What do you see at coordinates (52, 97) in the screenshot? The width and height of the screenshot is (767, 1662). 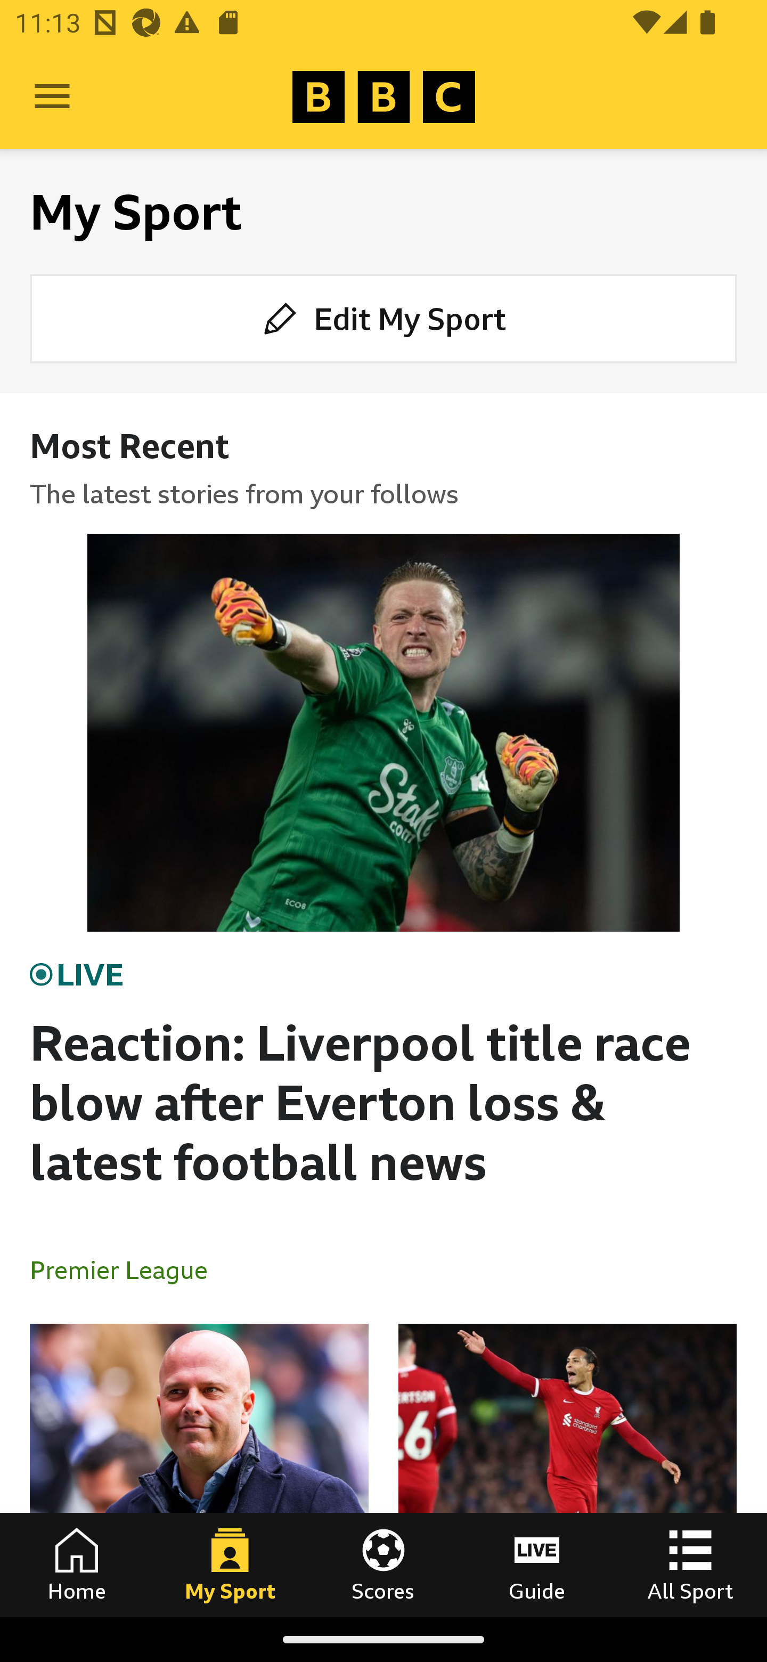 I see `Open Menu` at bounding box center [52, 97].